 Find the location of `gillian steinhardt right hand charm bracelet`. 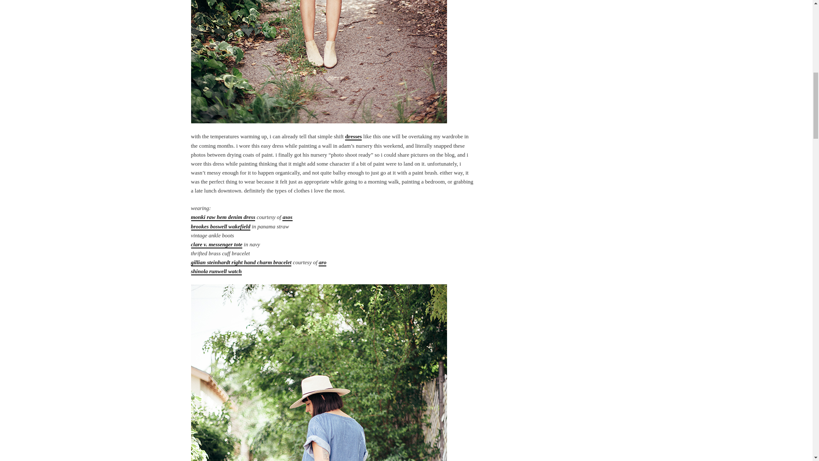

gillian steinhardt right hand charm bracelet is located at coordinates (241, 263).